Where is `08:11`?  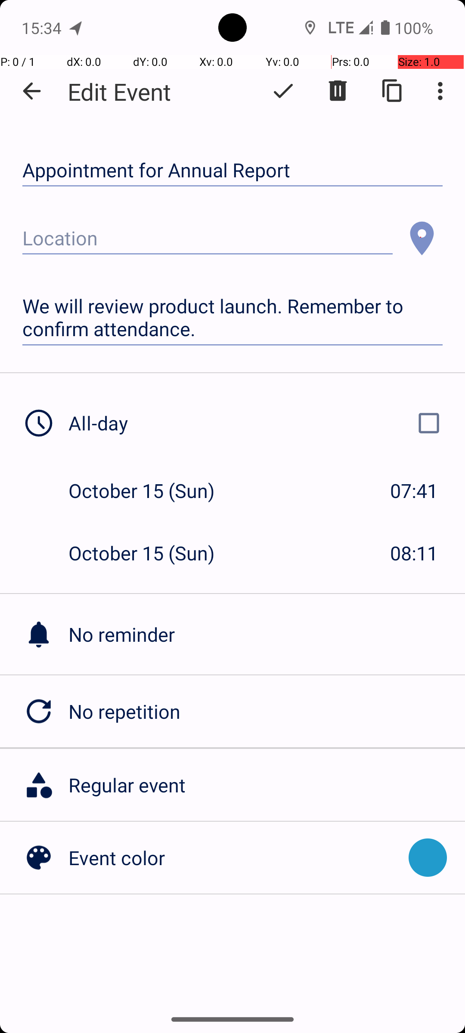 08:11 is located at coordinates (414, 553).